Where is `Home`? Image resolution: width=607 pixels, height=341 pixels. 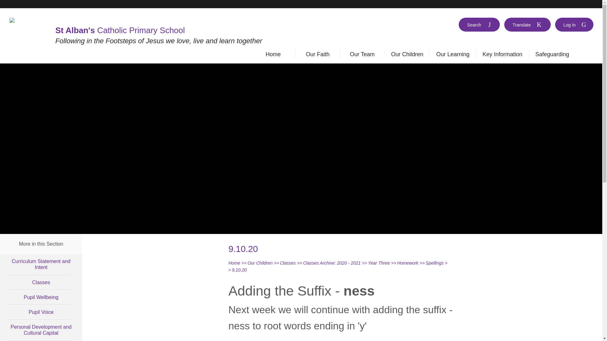 Home is located at coordinates (273, 56).